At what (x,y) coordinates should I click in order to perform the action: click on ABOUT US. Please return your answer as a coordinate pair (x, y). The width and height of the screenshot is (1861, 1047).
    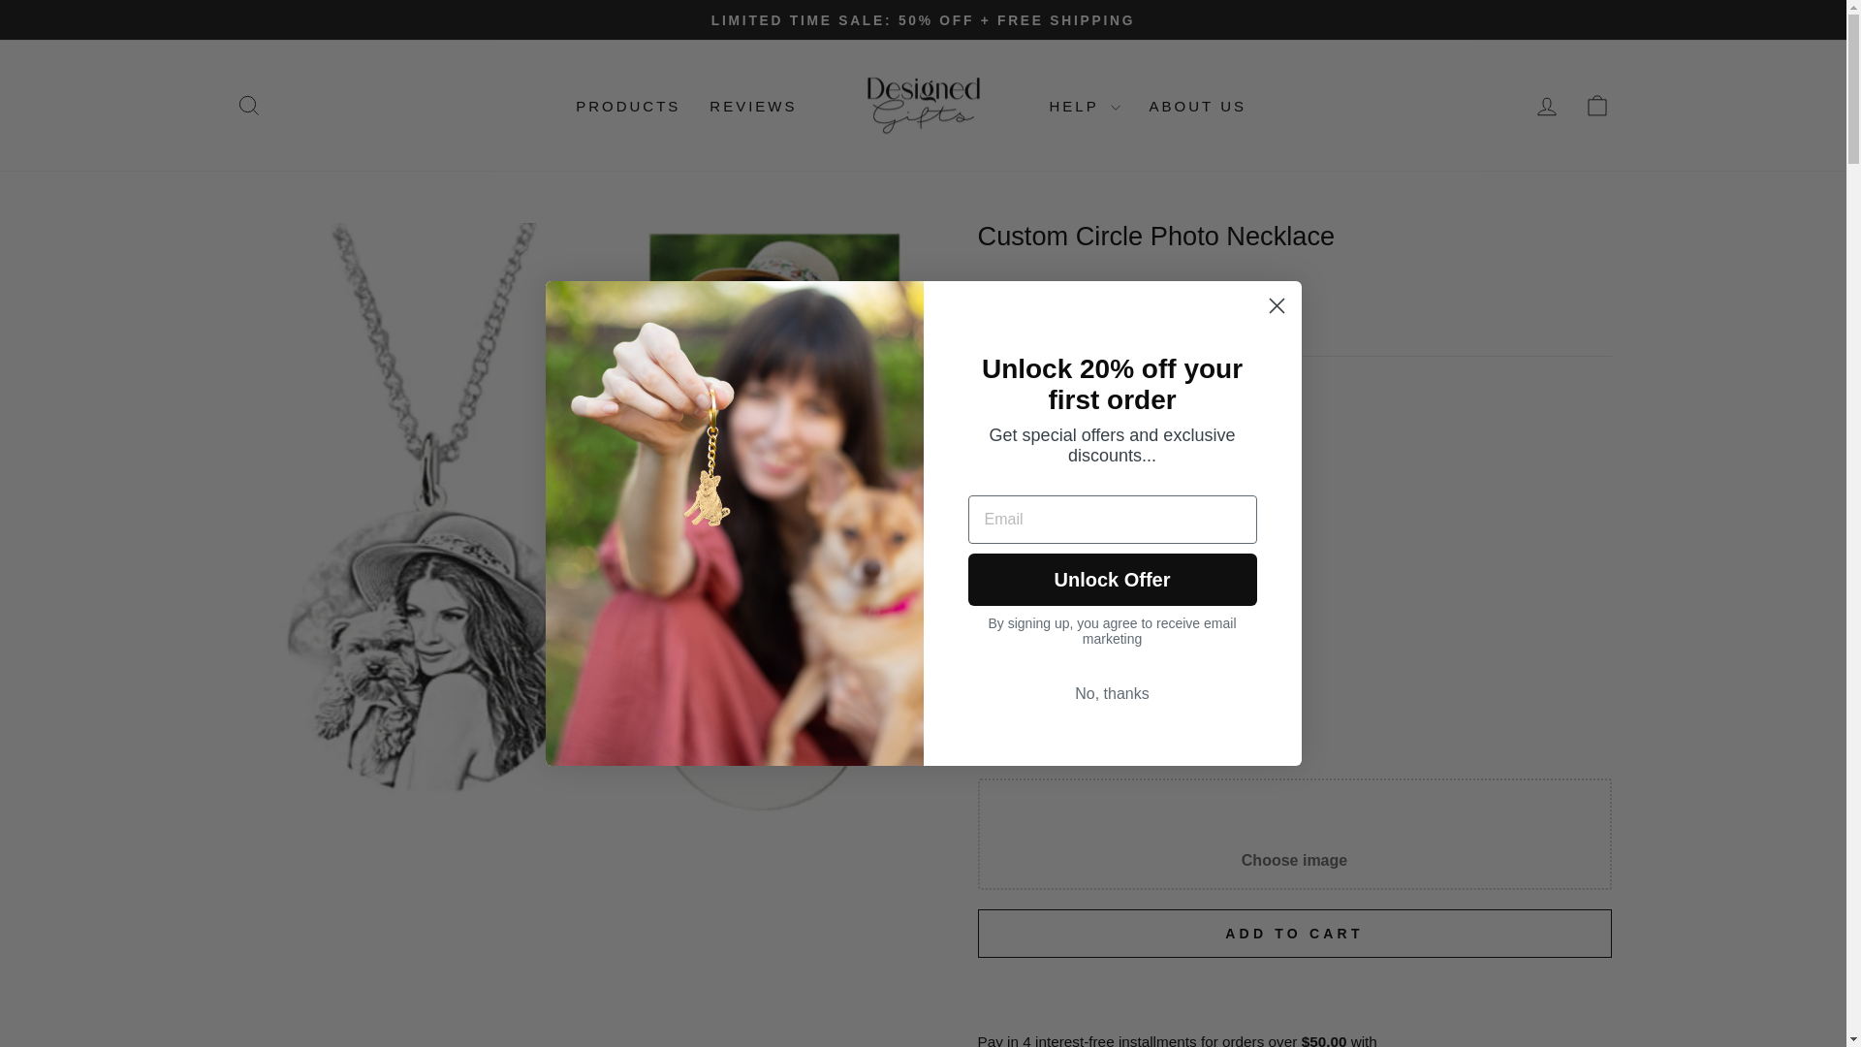
    Looking at the image, I should click on (1597, 106).